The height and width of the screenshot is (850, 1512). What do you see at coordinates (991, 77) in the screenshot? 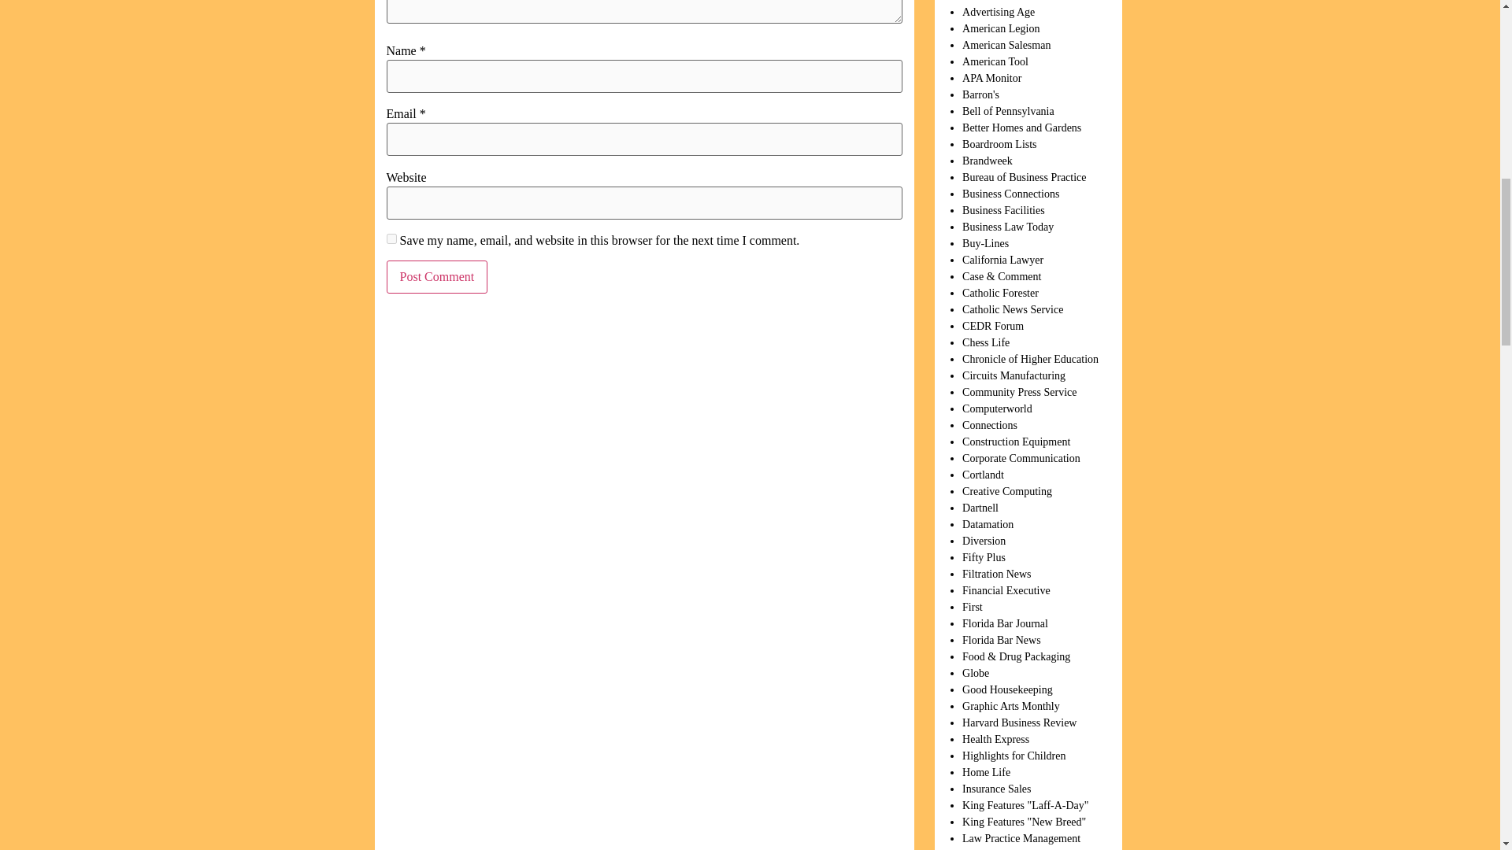
I see `APA Monitor` at bounding box center [991, 77].